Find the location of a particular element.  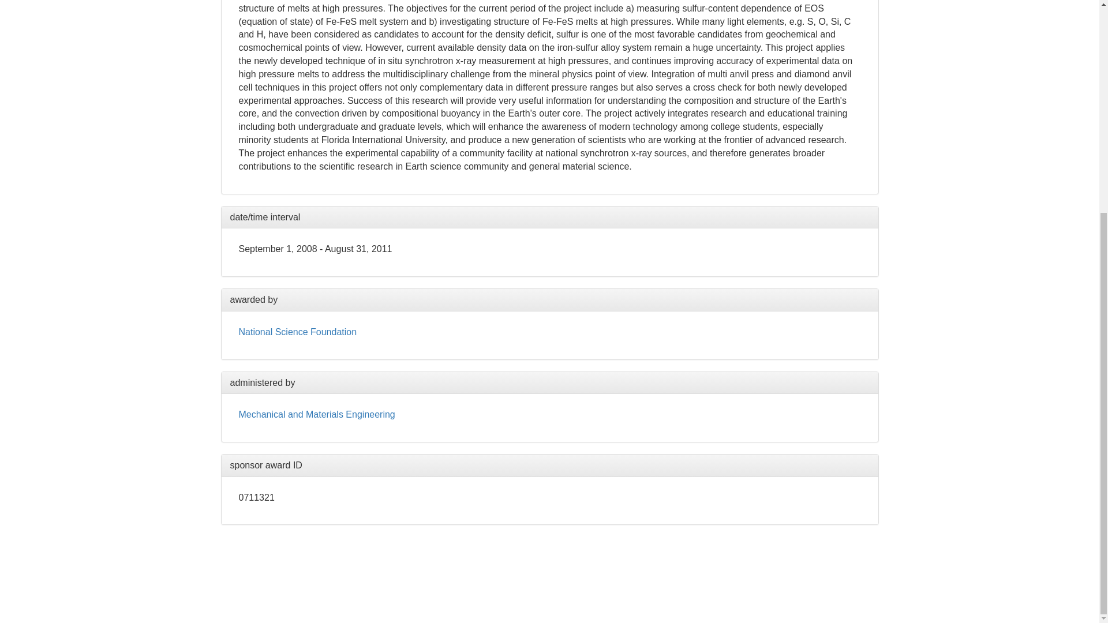

Mechanical and Materials Engineering is located at coordinates (317, 414).